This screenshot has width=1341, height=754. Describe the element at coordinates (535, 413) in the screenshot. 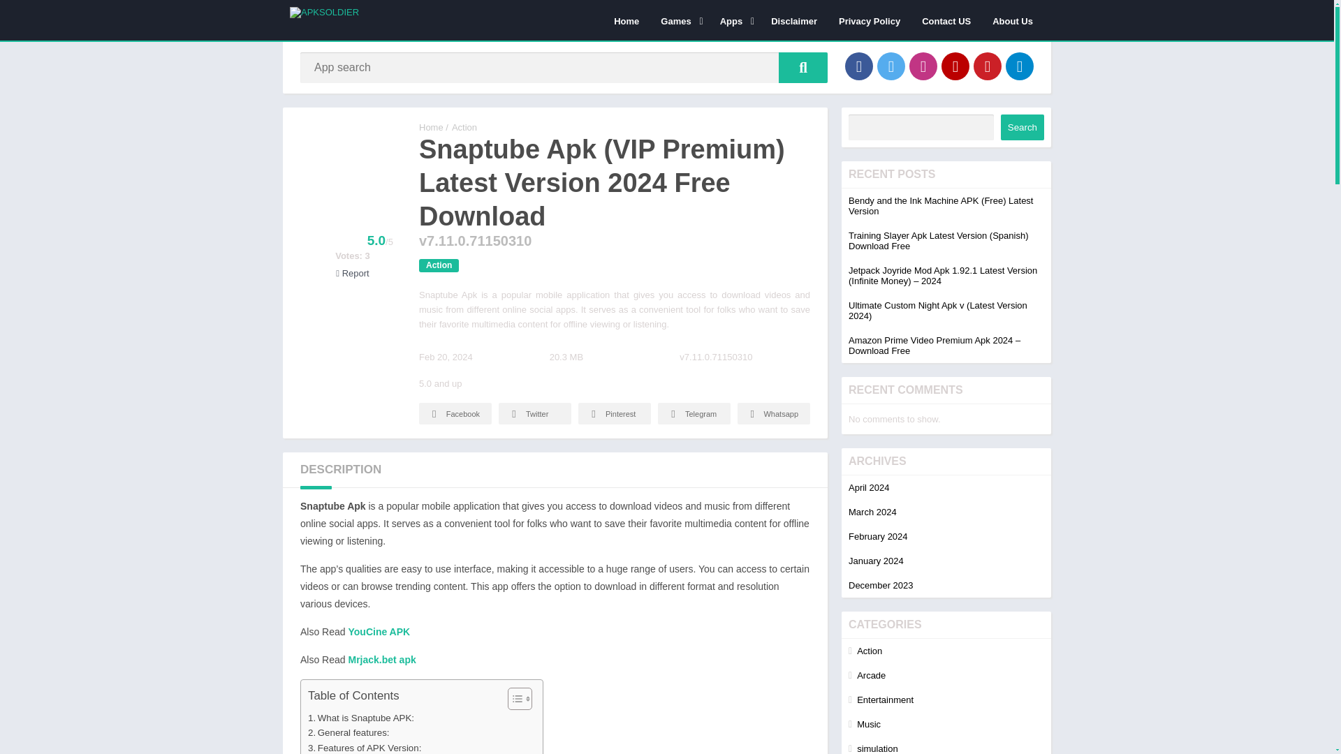

I see `Twitter` at that location.